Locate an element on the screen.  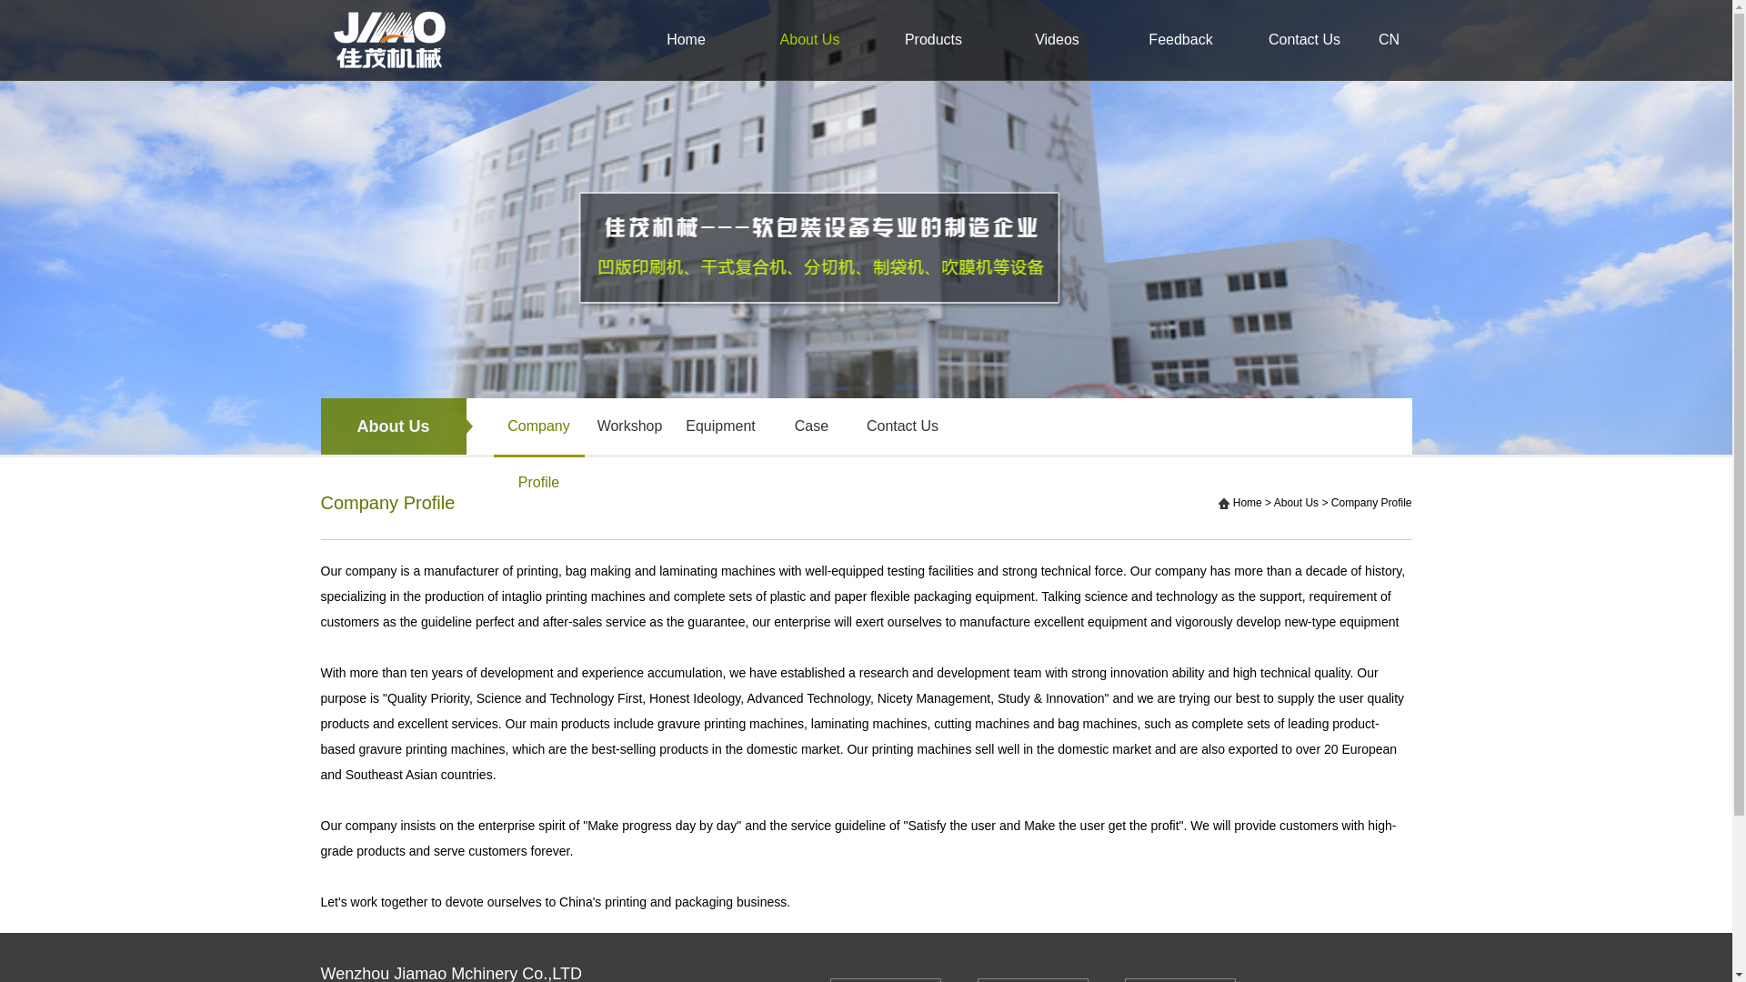
Home is located at coordinates (1248, 503).